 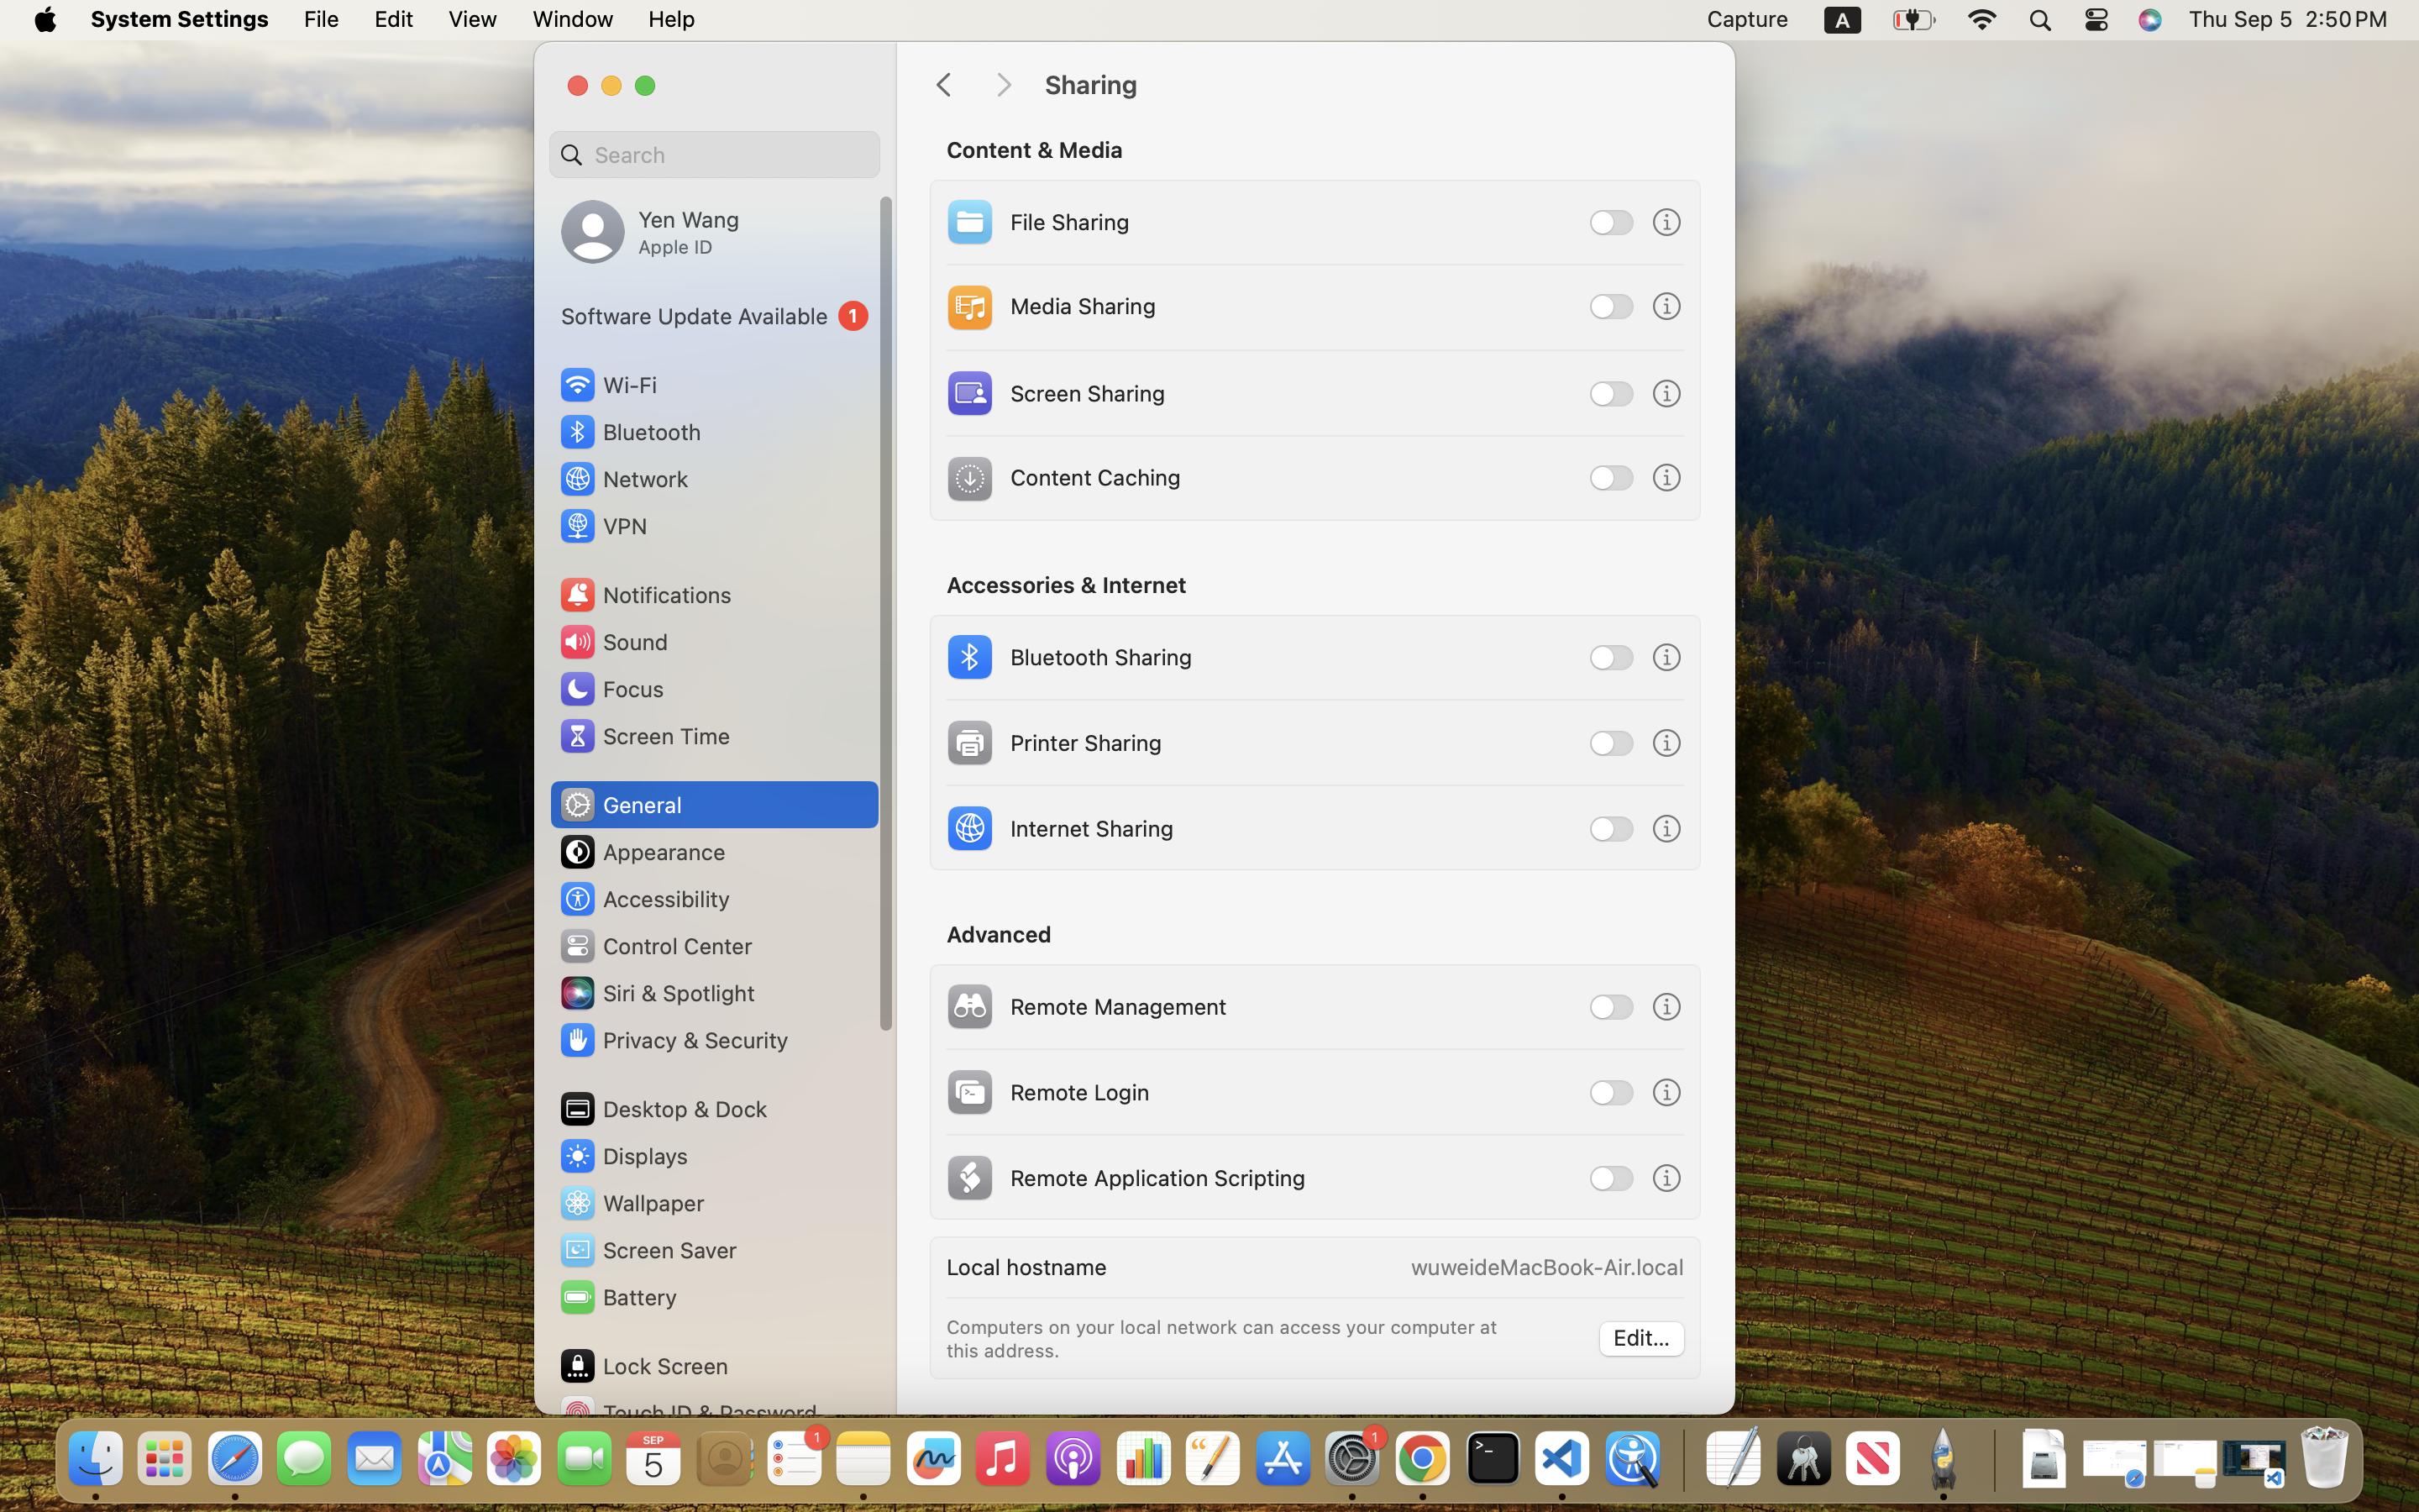 I want to click on Displays, so click(x=623, y=1156).